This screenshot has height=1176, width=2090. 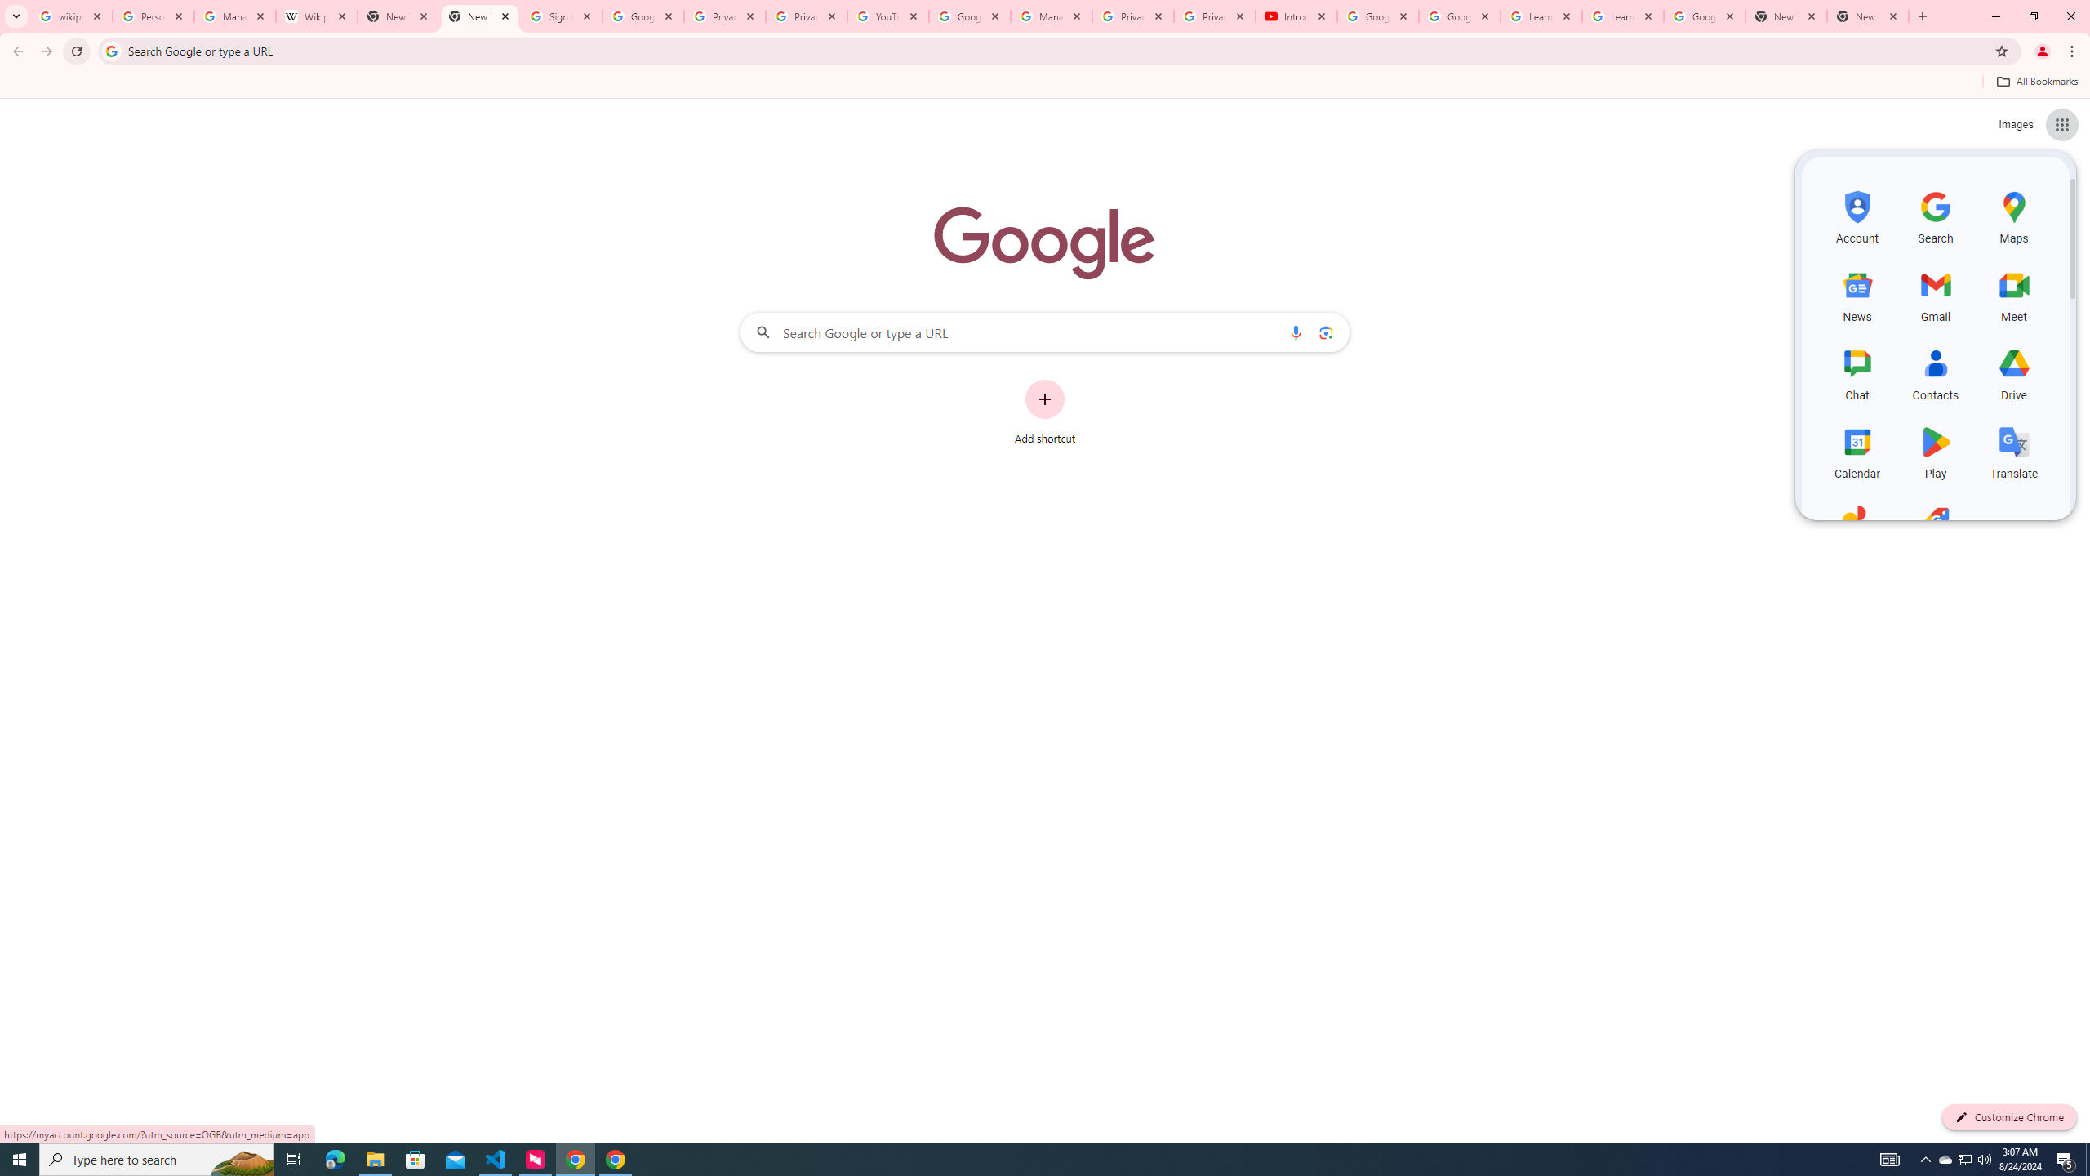 What do you see at coordinates (562, 16) in the screenshot?
I see `Sign in - Google Accounts` at bounding box center [562, 16].